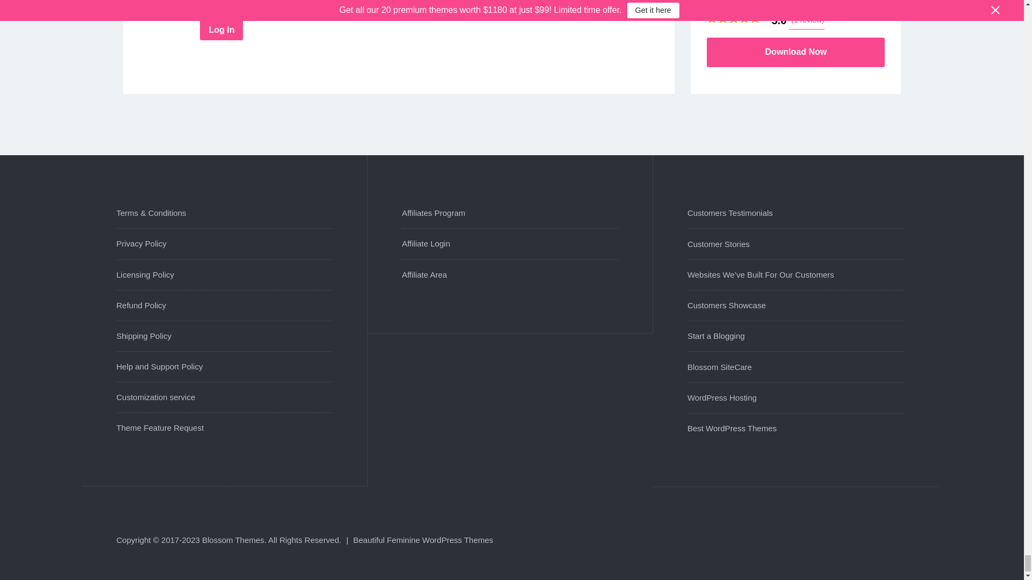  Describe the element at coordinates (221, 30) in the screenshot. I see `Log In` at that location.